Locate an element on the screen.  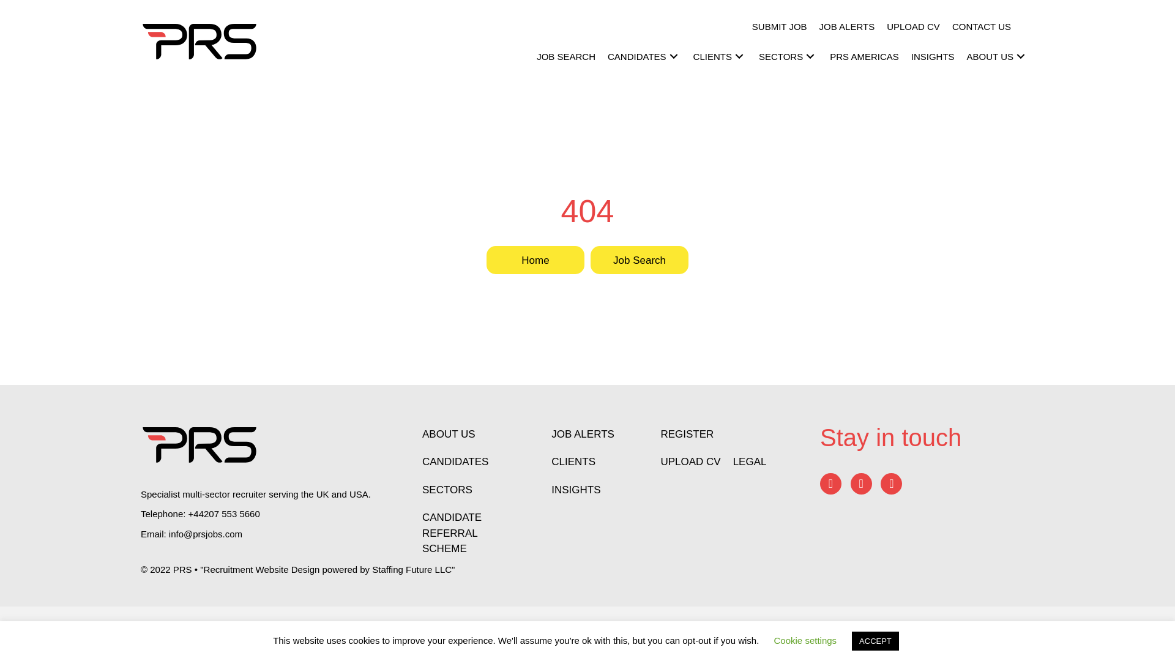
UPLOAD CV is located at coordinates (913, 27).